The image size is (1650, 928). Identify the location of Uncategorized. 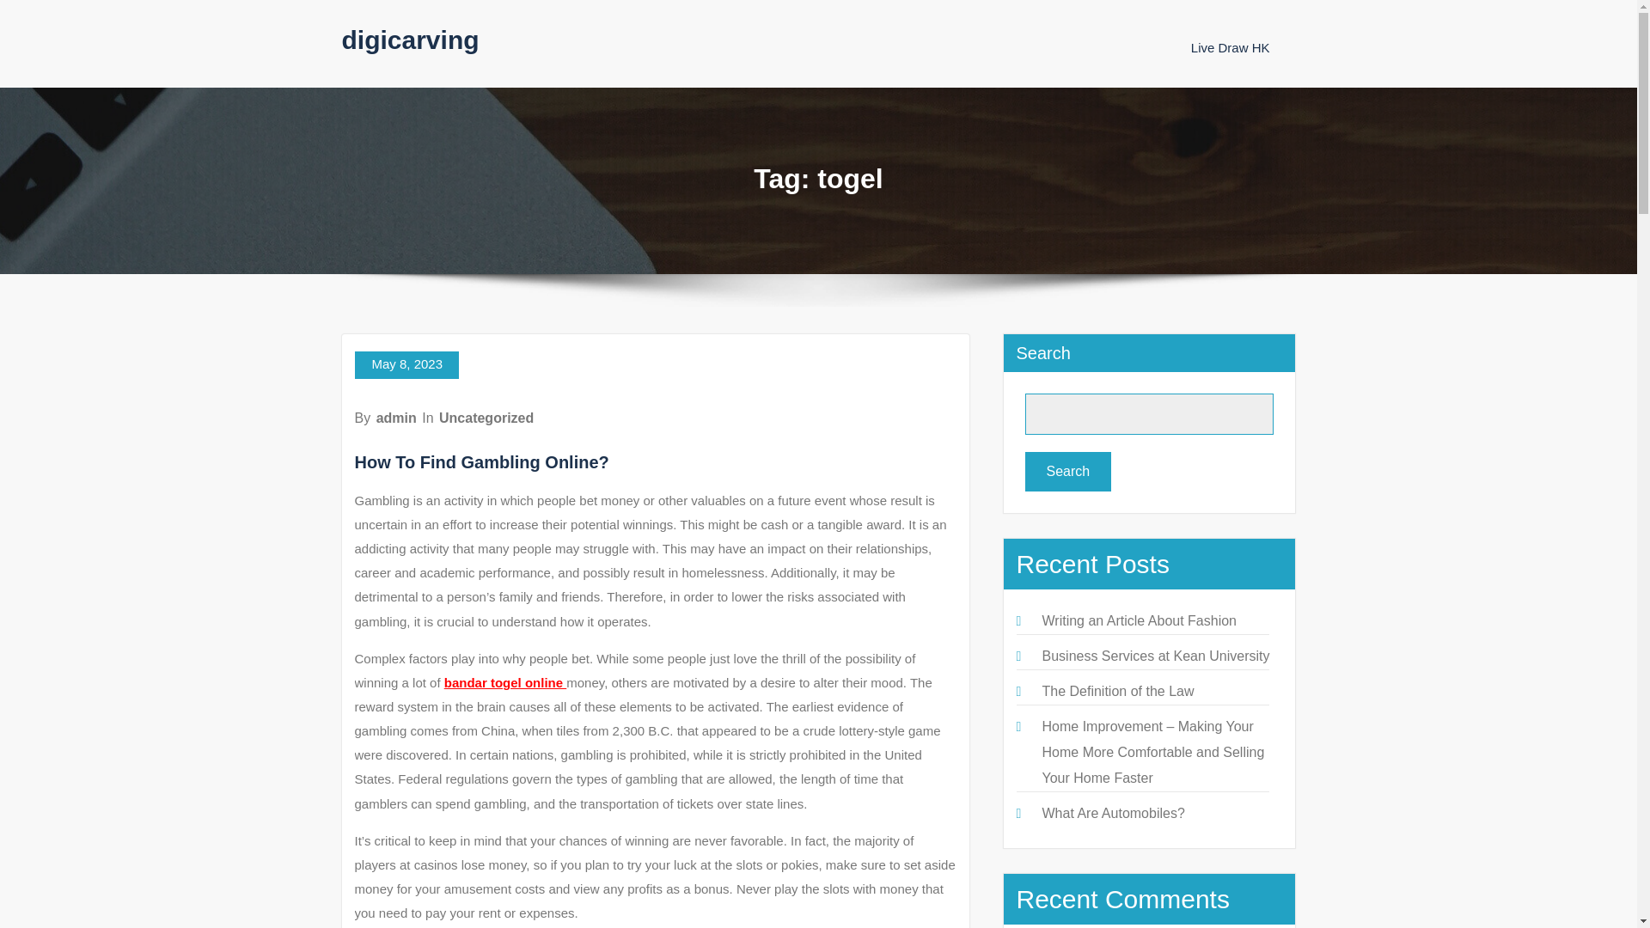
(486, 418).